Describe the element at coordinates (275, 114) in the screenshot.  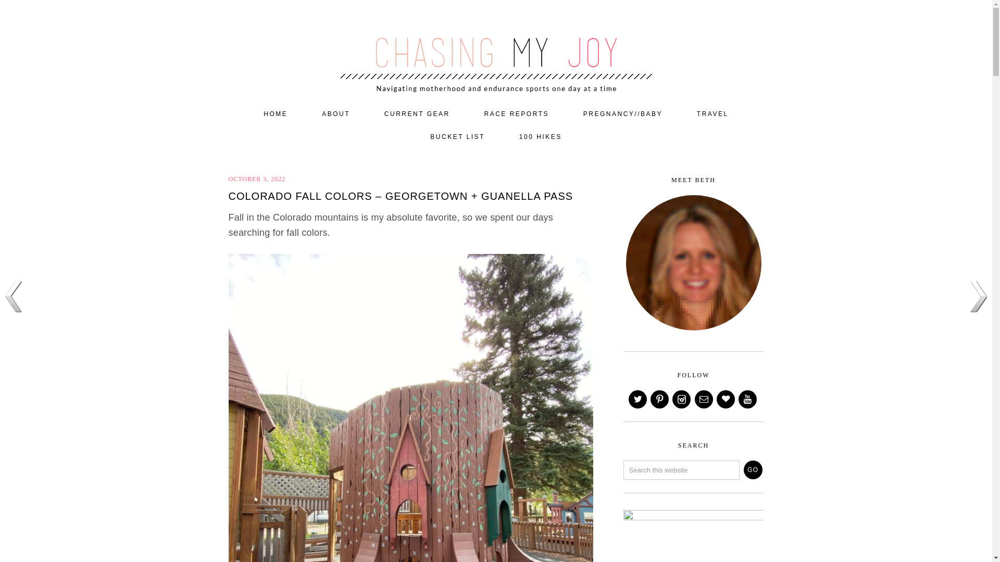
I see `HOME` at that location.